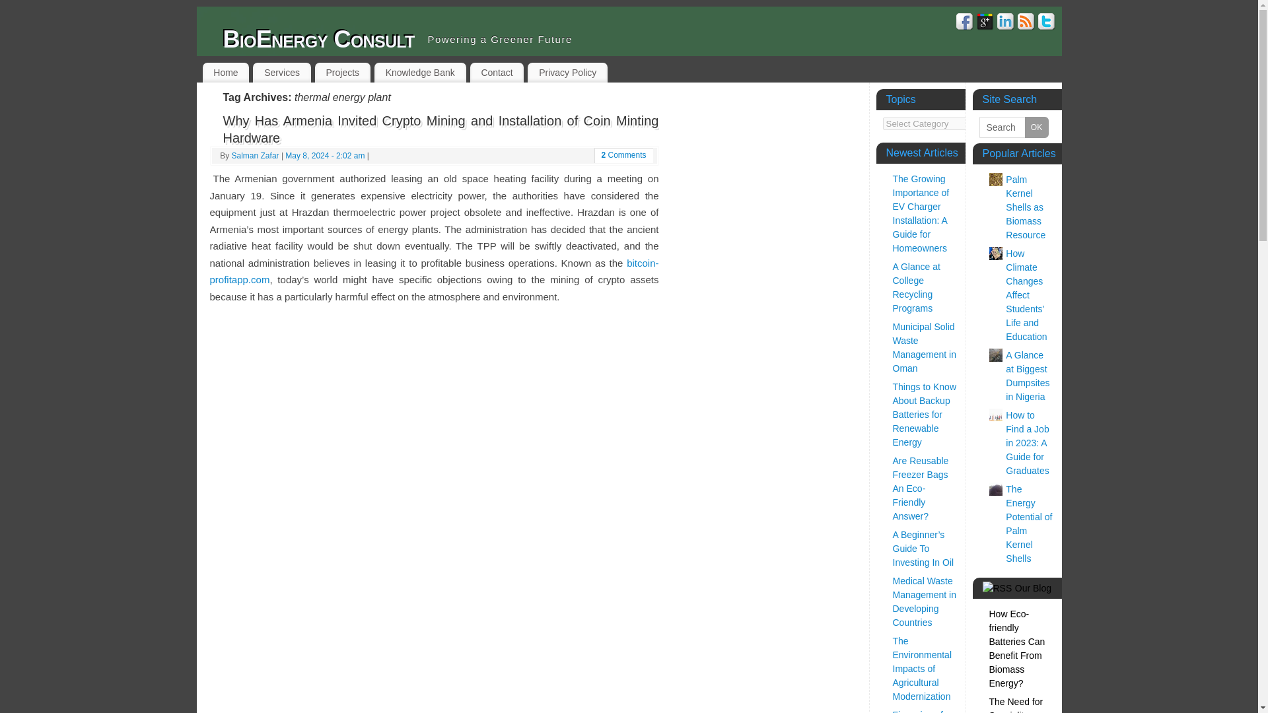 The width and height of the screenshot is (1268, 713). I want to click on Salman Zafar, so click(255, 156).